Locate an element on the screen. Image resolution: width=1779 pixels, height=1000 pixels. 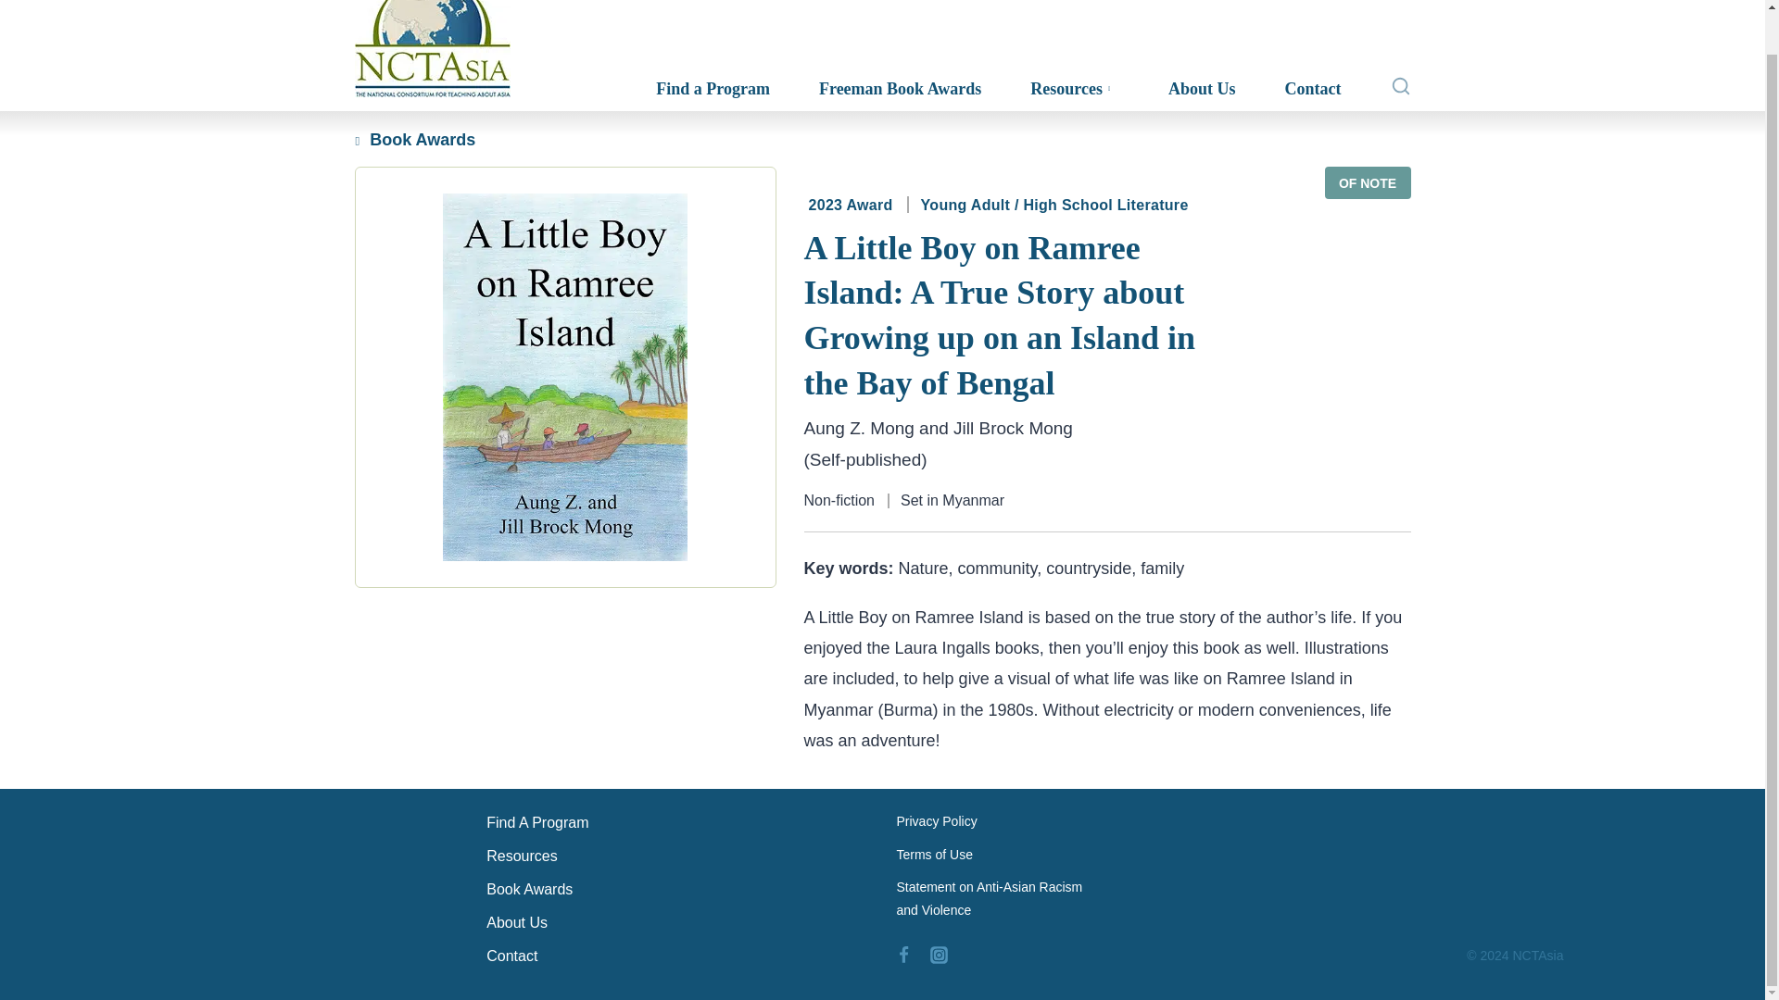
Contact is located at coordinates (1310, 89).